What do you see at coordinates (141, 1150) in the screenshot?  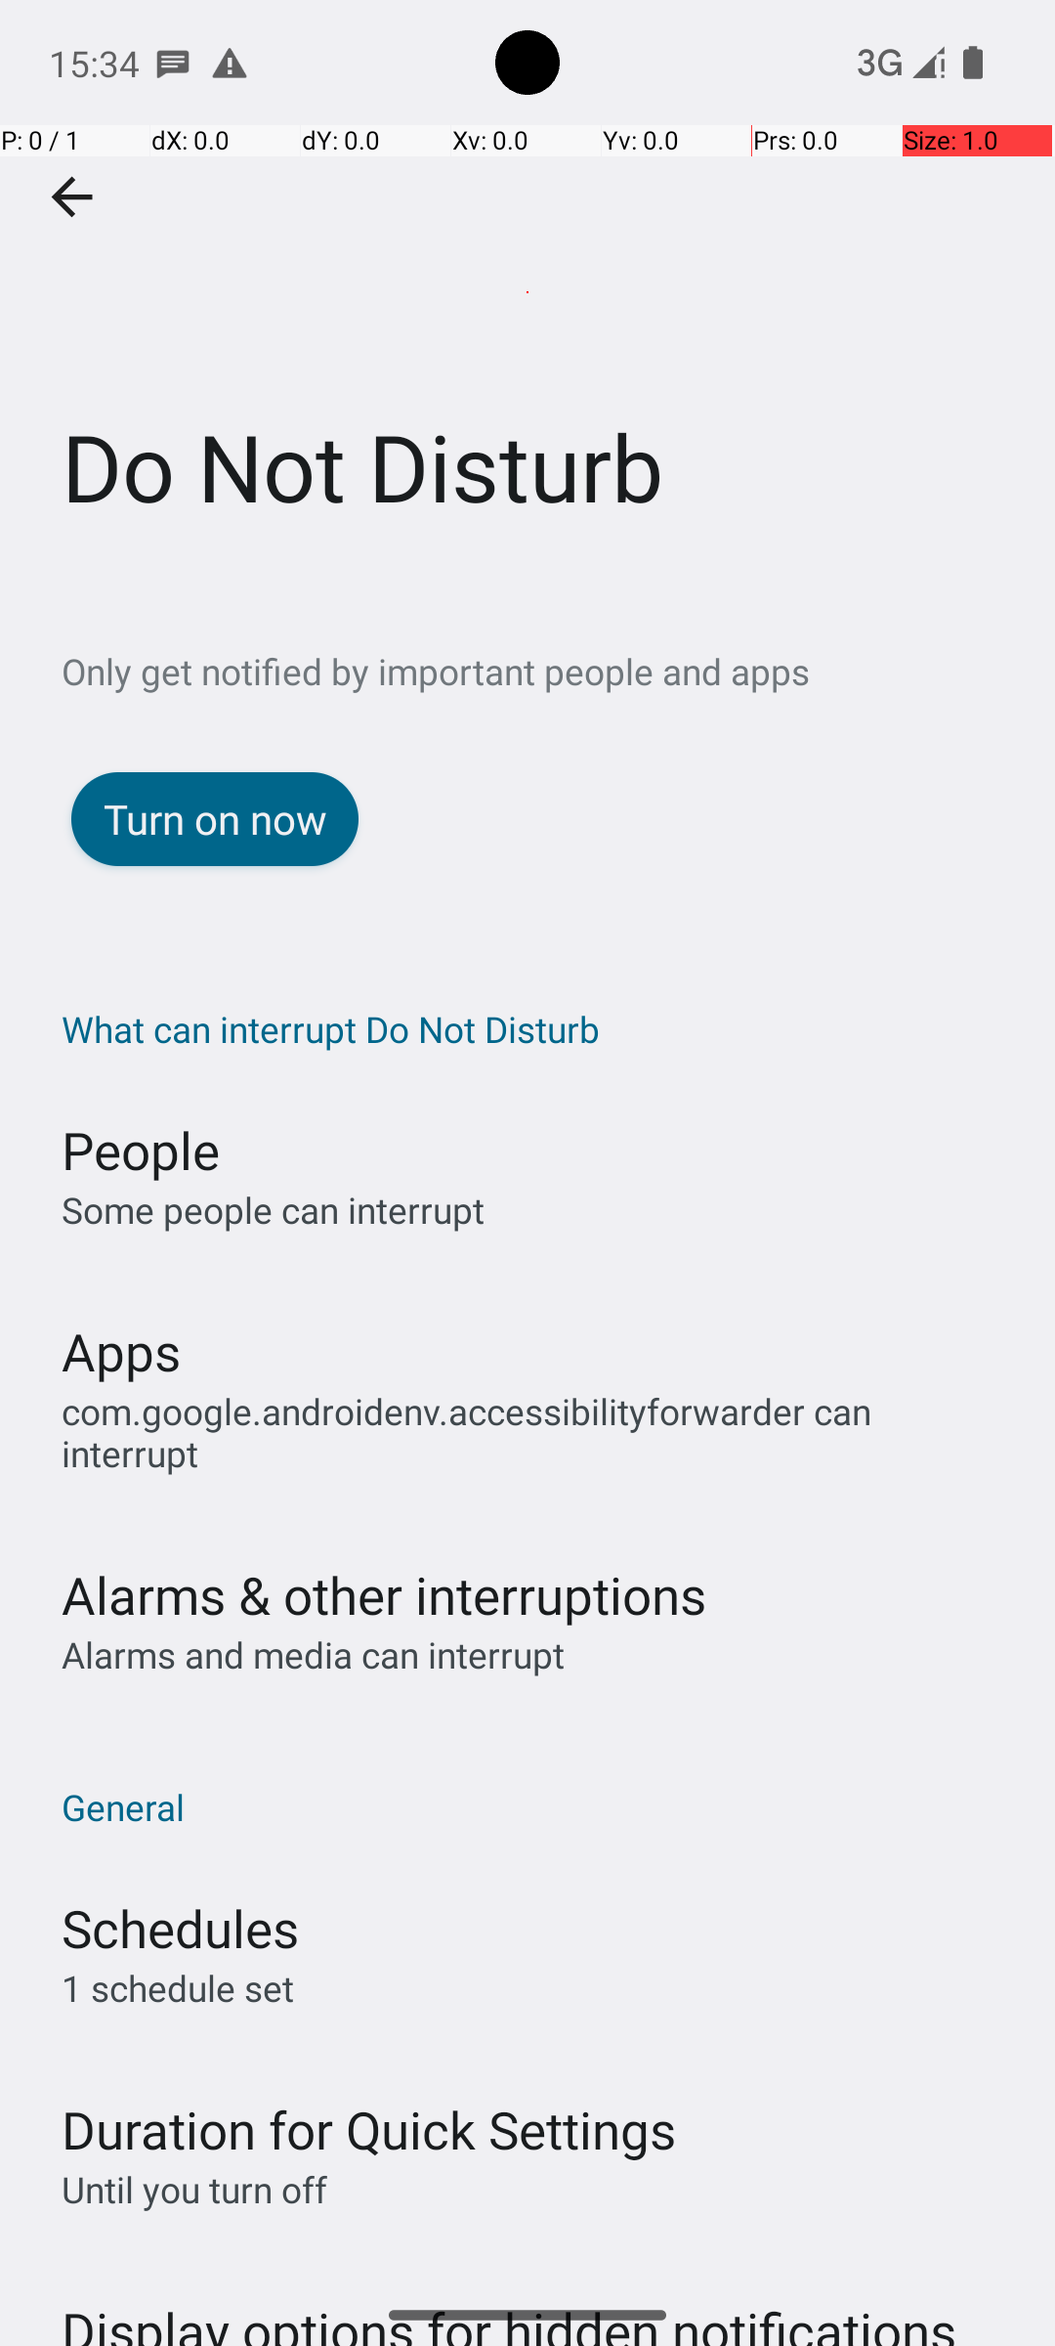 I see `People` at bounding box center [141, 1150].